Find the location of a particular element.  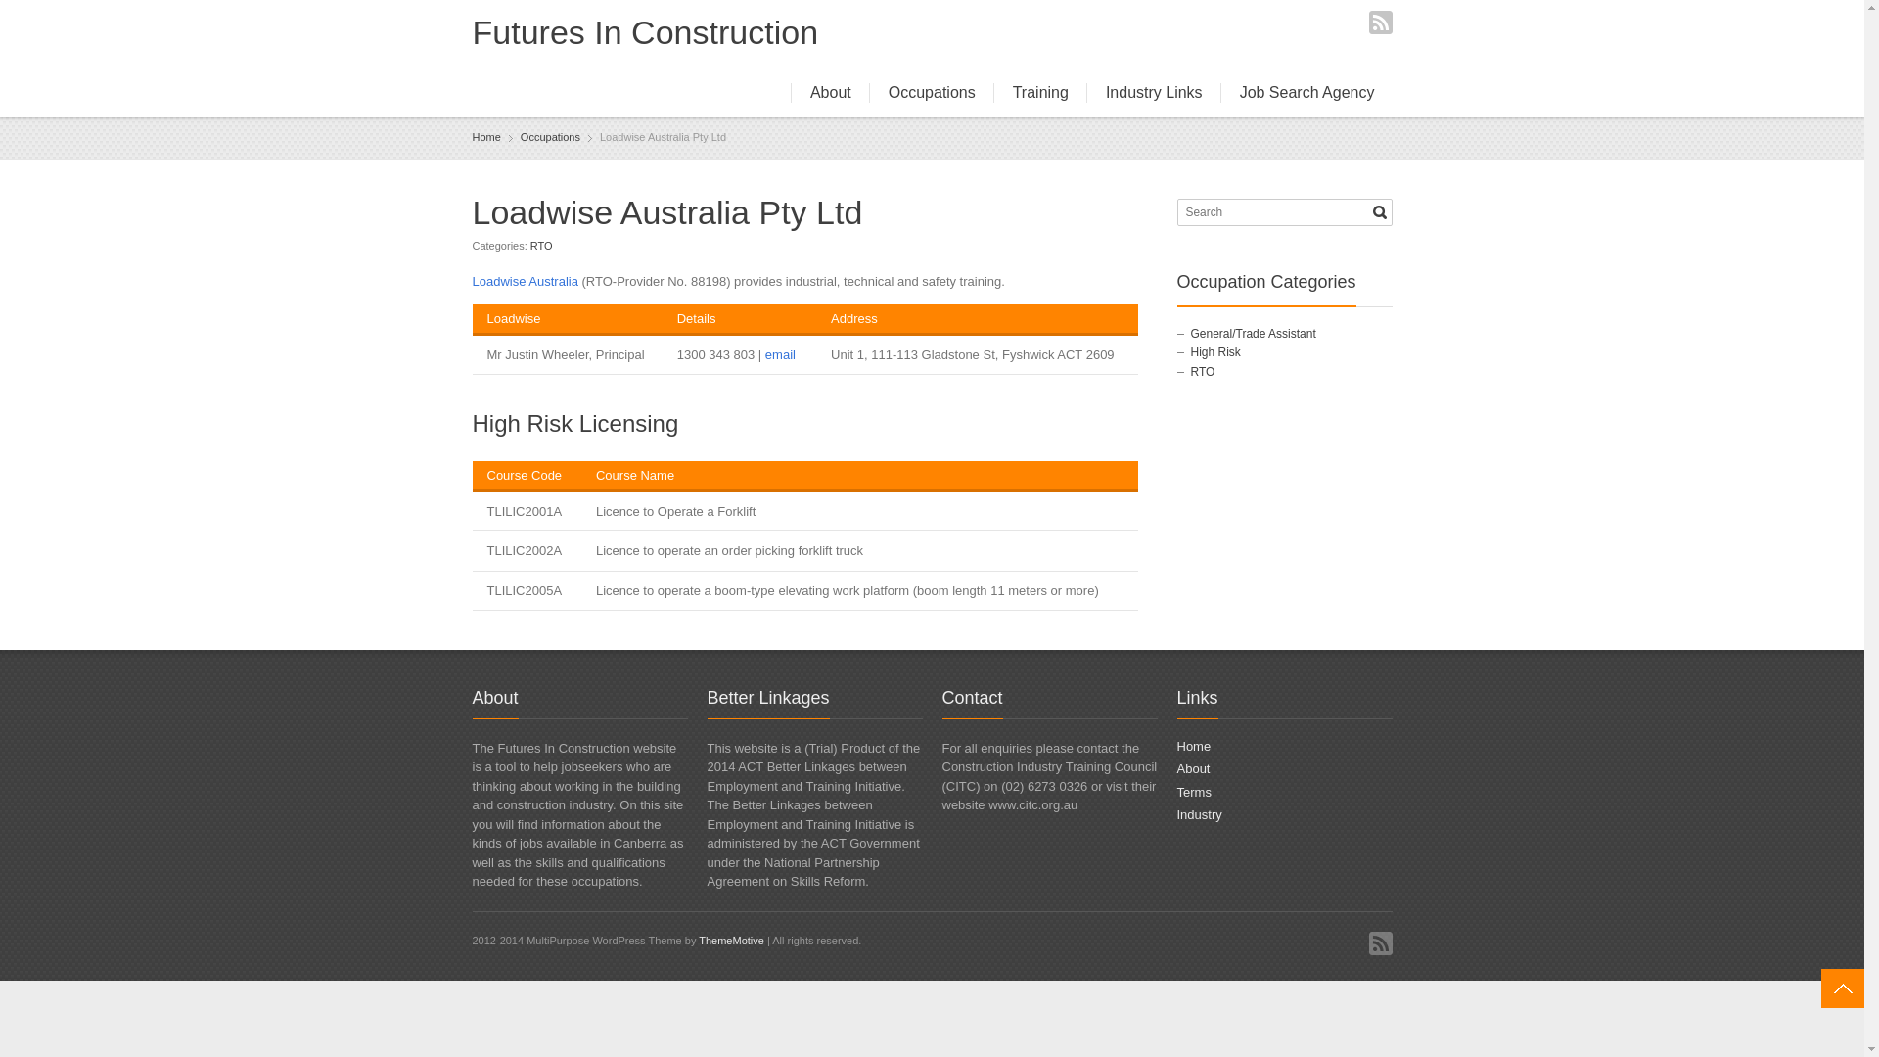

Loadwise Australia is located at coordinates (525, 282).